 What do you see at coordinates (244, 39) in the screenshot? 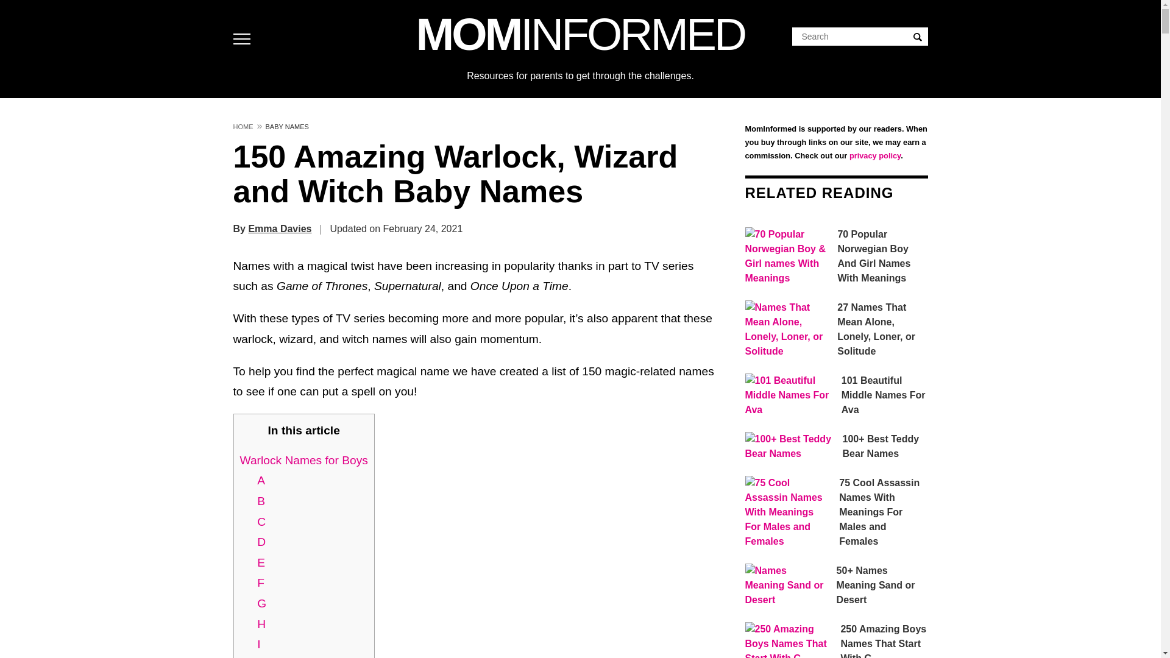
I see `Menu` at bounding box center [244, 39].